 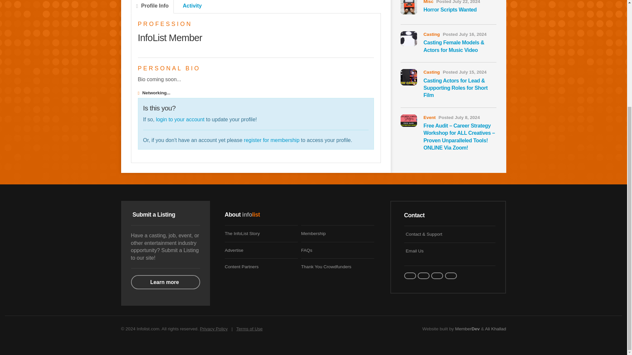 I want to click on Profile Info, so click(x=152, y=7).